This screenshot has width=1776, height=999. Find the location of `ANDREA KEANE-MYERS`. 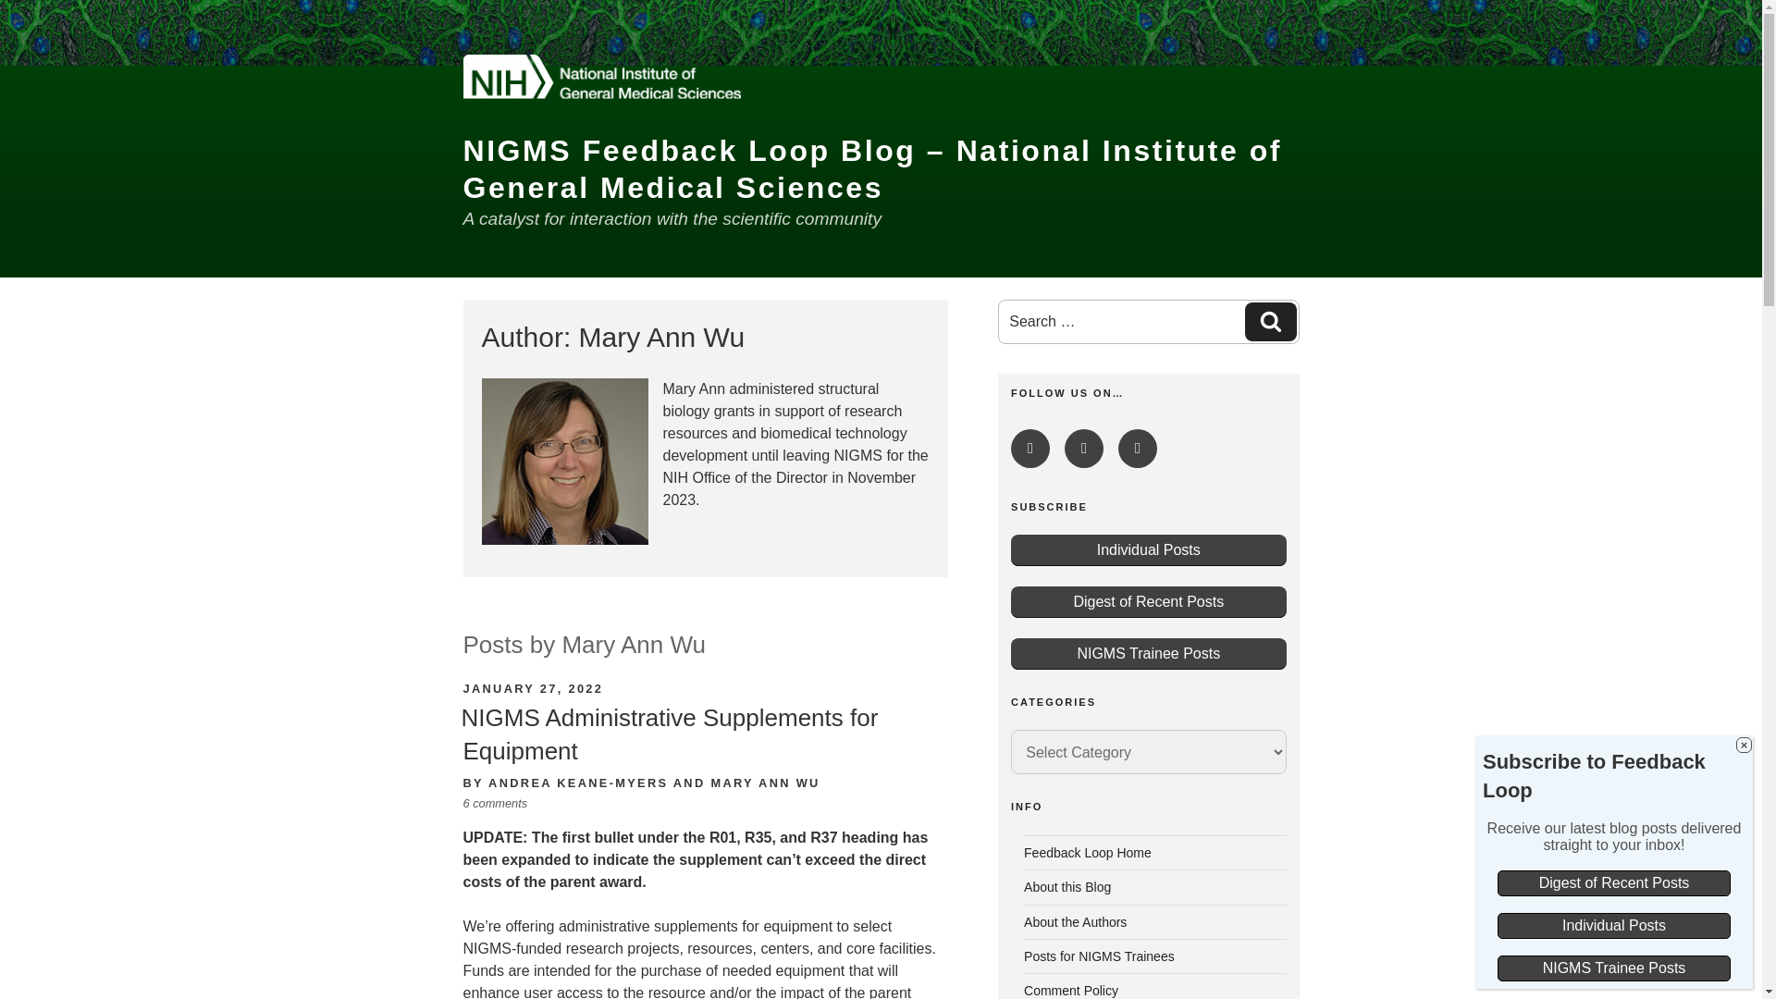

ANDREA KEANE-MYERS is located at coordinates (1075, 922).